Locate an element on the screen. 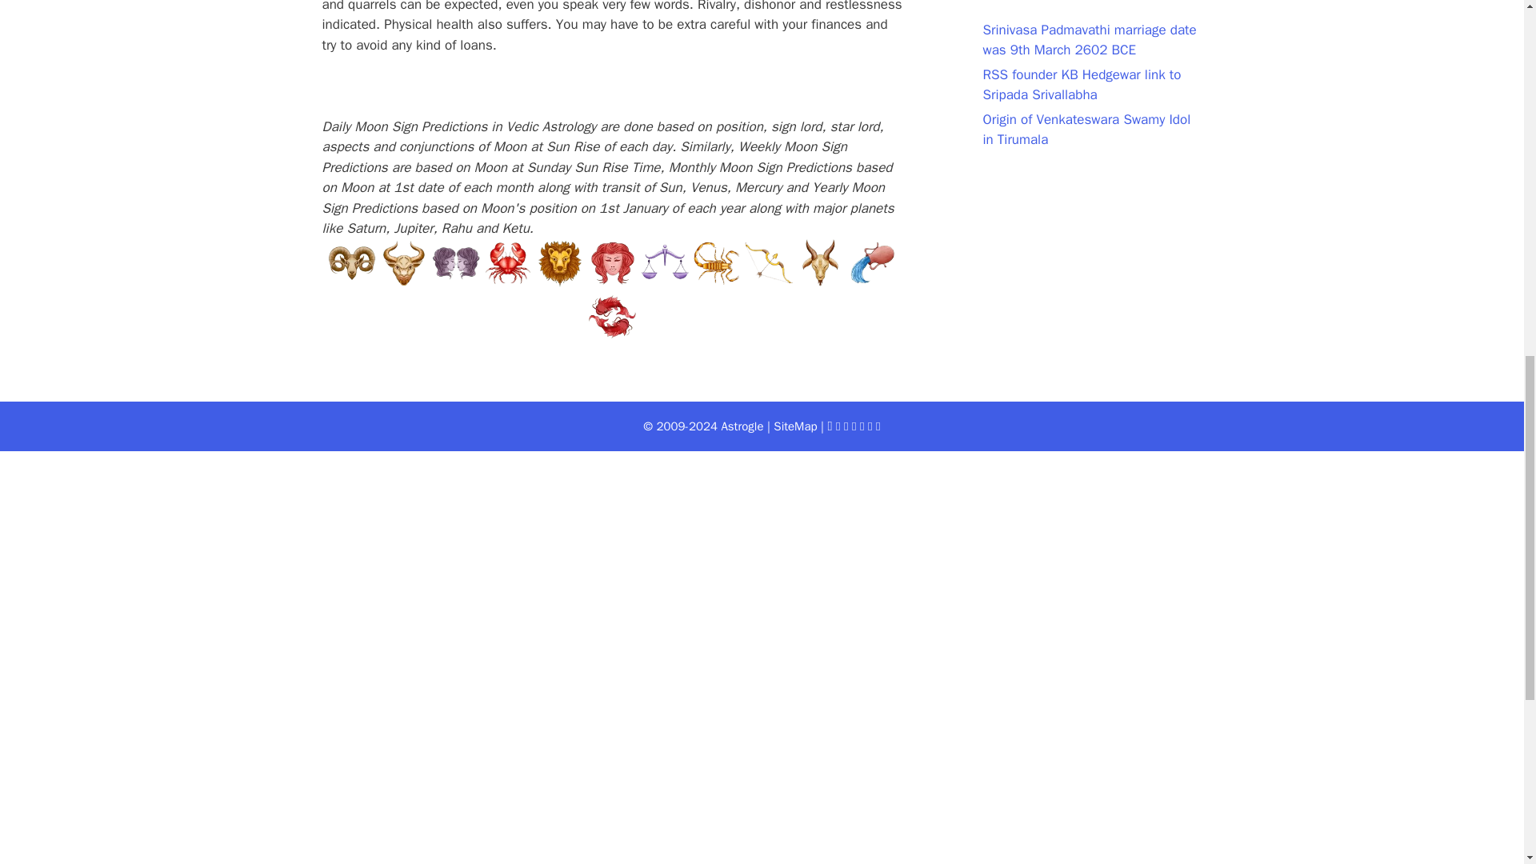 This screenshot has width=1536, height=864. Aries  moon sign predictions is located at coordinates (352, 262).